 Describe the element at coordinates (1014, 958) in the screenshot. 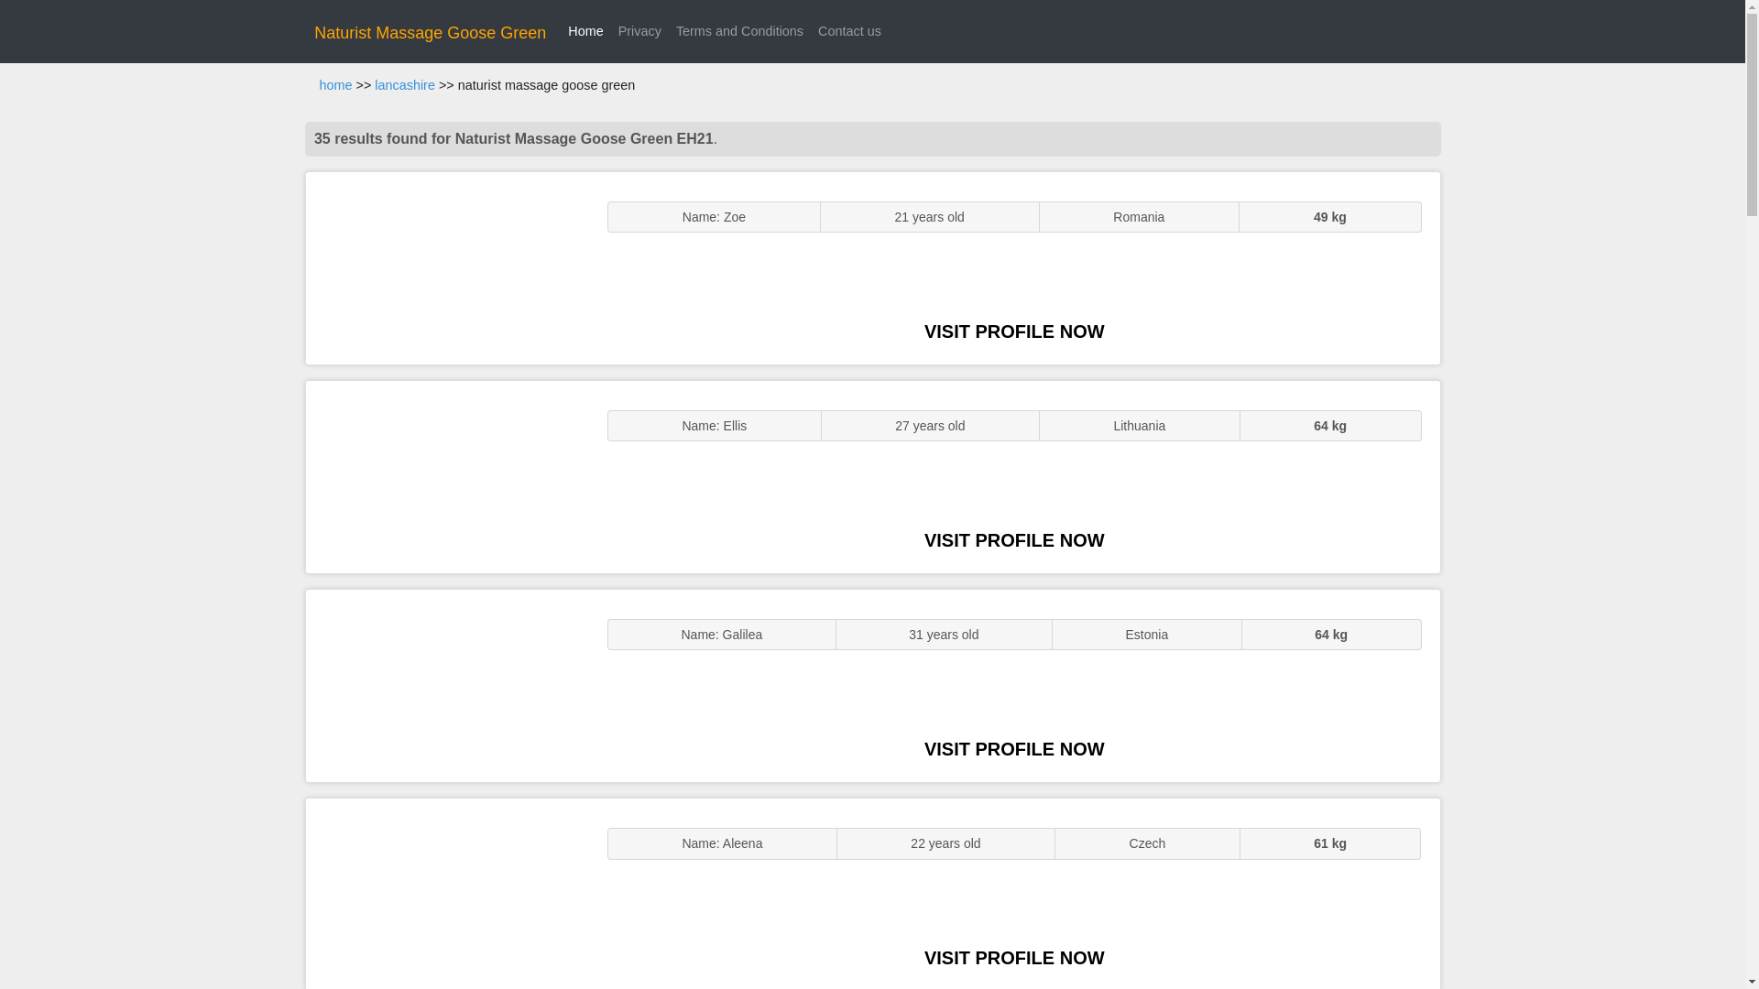

I see `VISIT PROFILE NOW` at that location.